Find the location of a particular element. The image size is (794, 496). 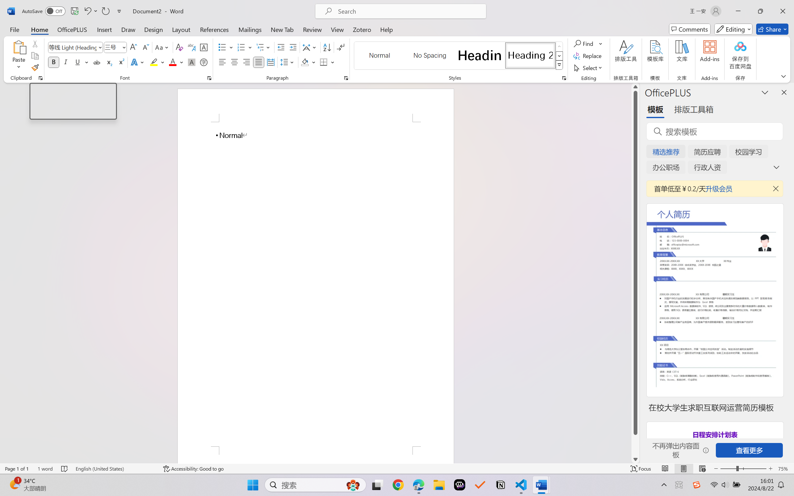

Justify is located at coordinates (259, 62).